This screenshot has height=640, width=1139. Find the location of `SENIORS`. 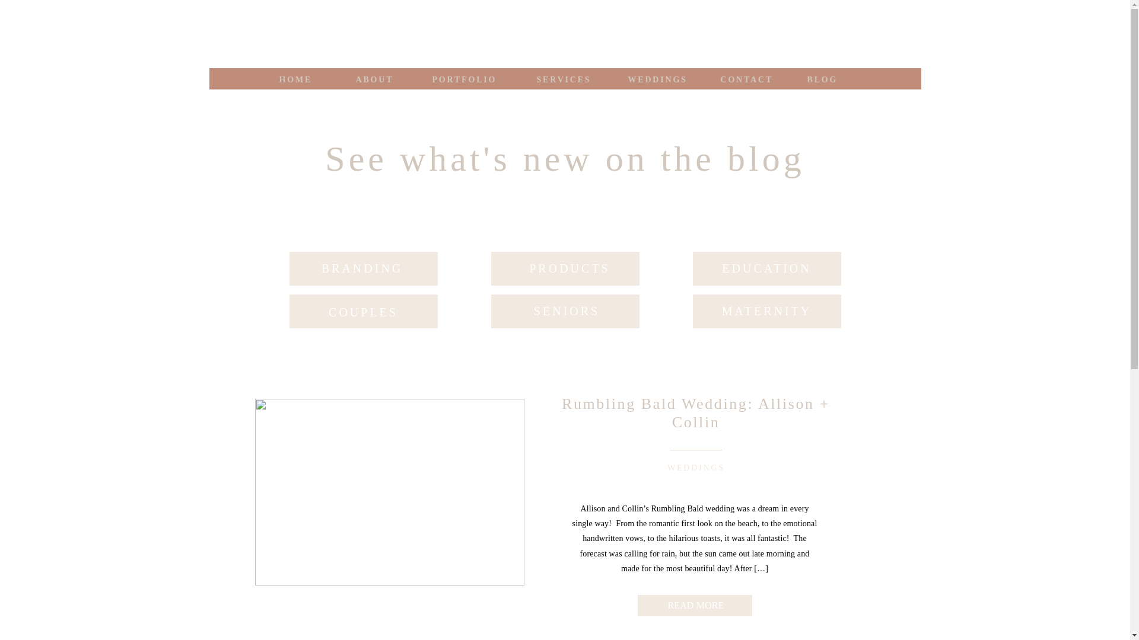

SENIORS is located at coordinates (567, 314).